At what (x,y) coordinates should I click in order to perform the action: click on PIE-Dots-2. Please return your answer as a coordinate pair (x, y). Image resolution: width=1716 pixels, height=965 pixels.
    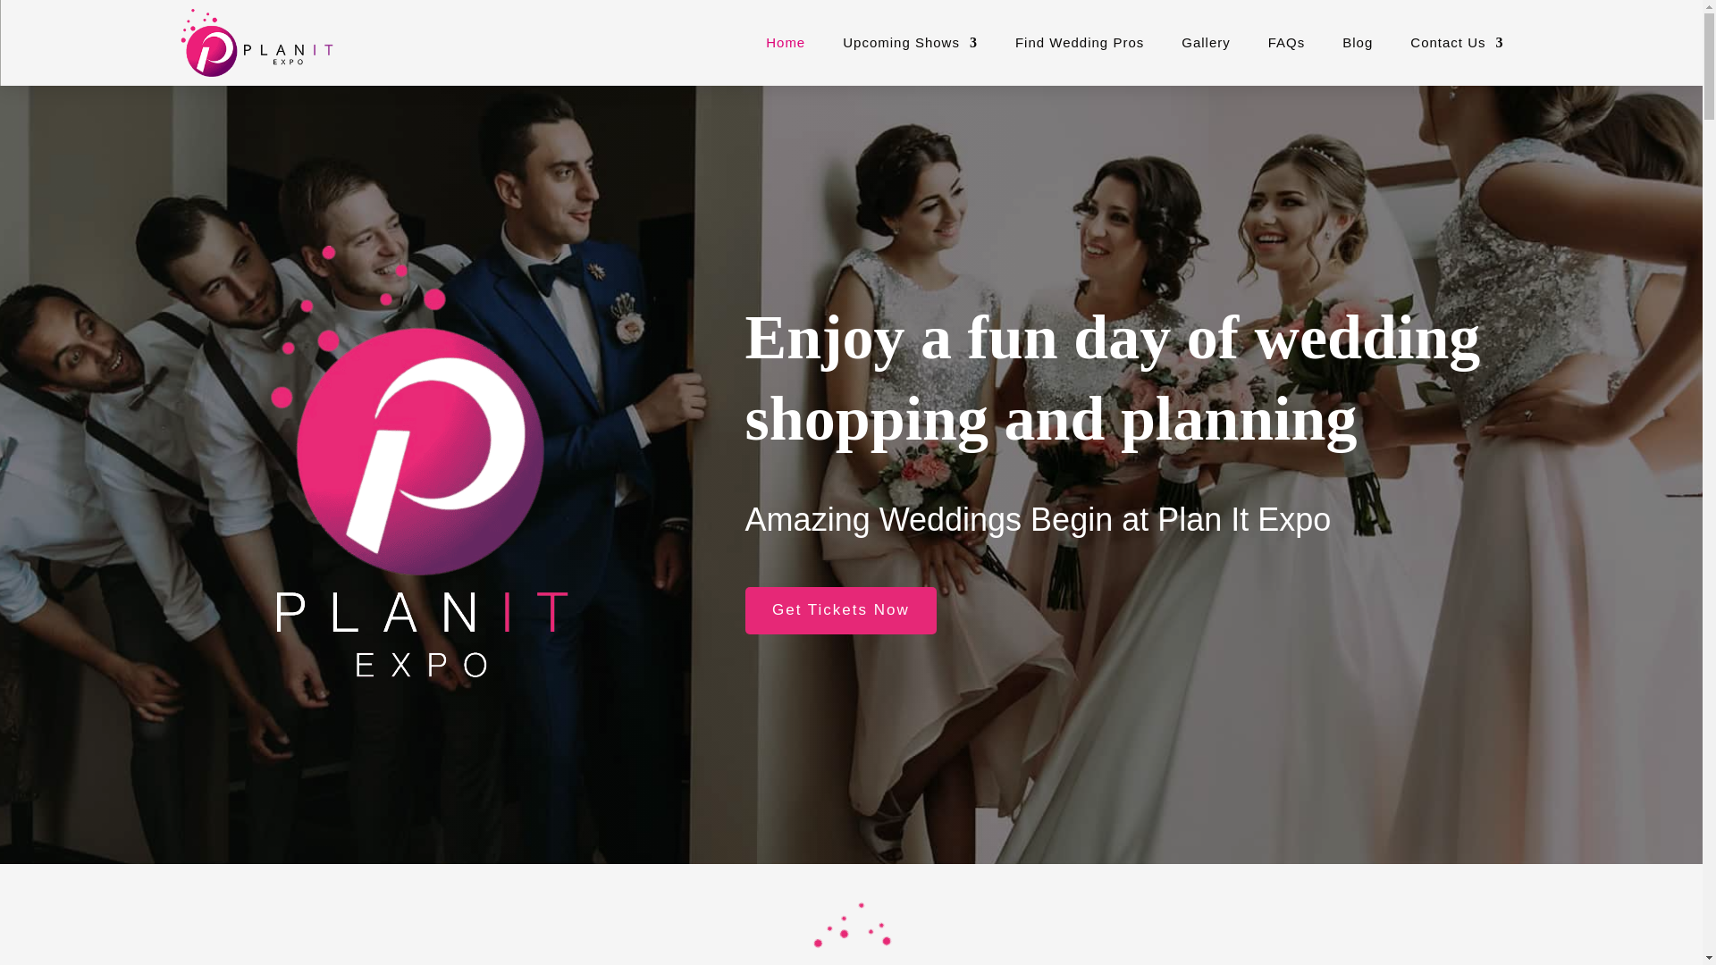
    Looking at the image, I should click on (851, 924).